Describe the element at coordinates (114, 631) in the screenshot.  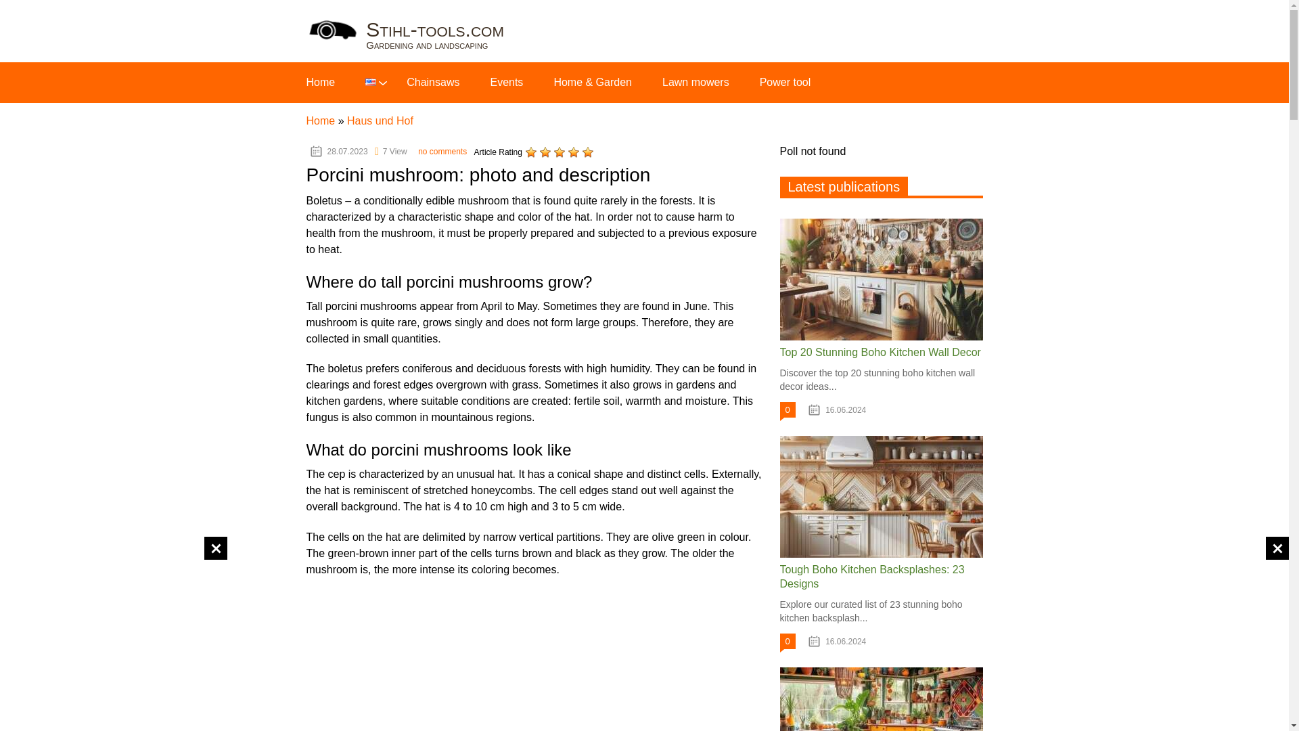
I see `Advertisement` at that location.